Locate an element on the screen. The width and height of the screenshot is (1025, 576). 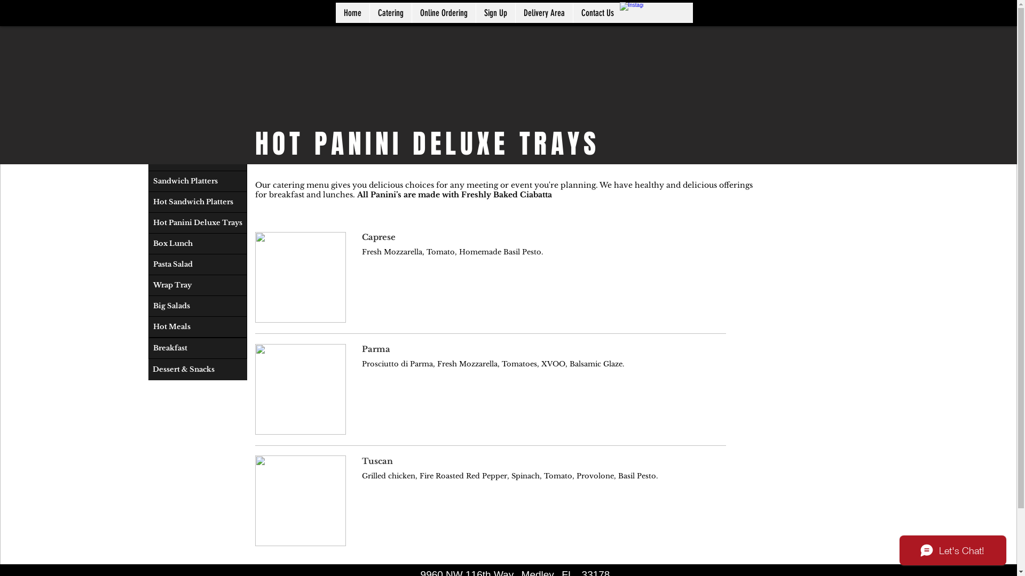
Wrap Tray is located at coordinates (198, 285).